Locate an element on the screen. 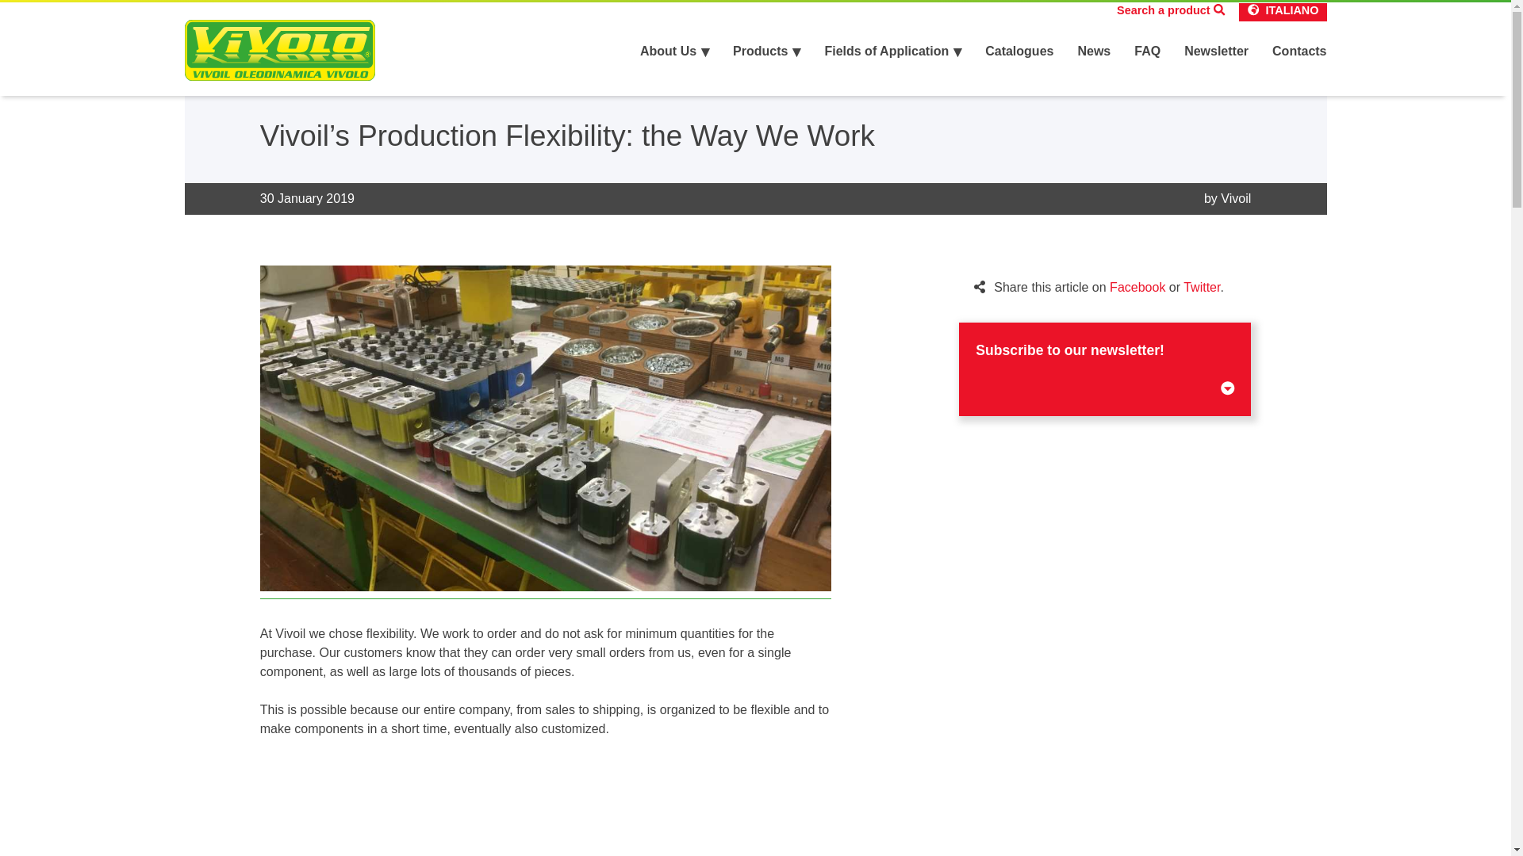  Twitter is located at coordinates (1201, 287).